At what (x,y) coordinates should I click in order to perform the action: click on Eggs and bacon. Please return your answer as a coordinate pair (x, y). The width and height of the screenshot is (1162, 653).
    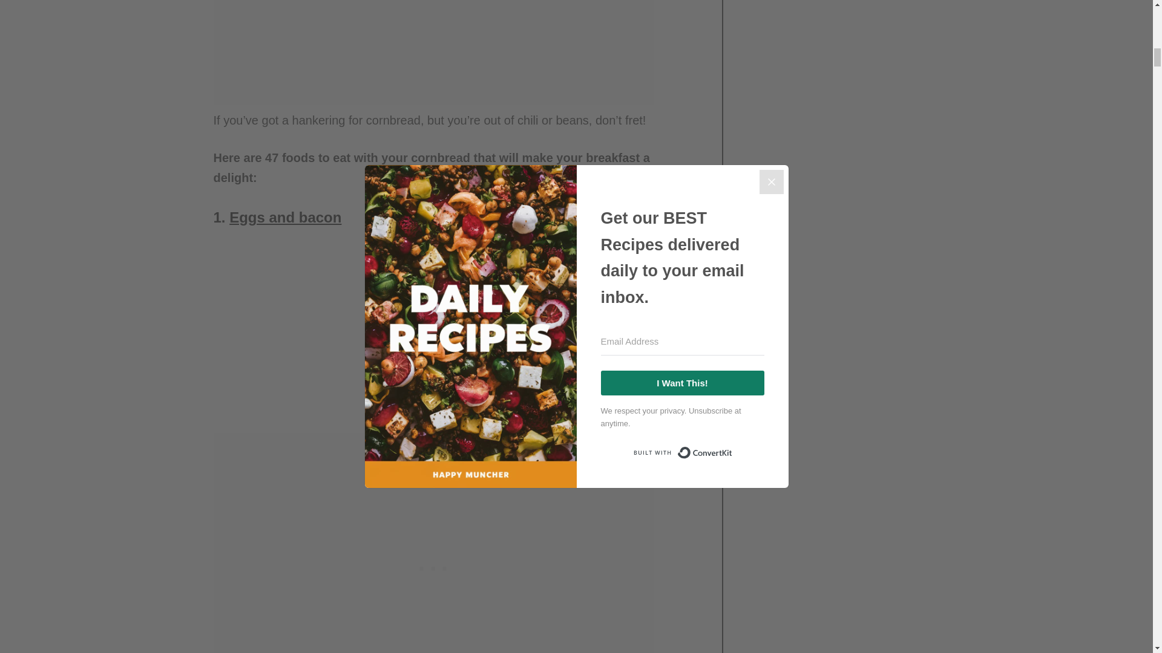
    Looking at the image, I should click on (285, 216).